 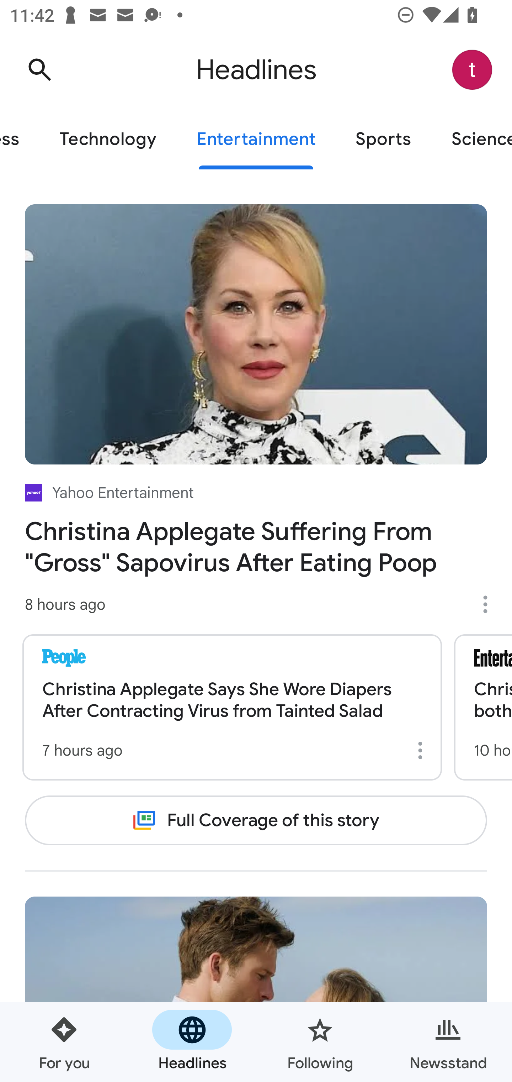 I want to click on Technology, so click(x=107, y=140).